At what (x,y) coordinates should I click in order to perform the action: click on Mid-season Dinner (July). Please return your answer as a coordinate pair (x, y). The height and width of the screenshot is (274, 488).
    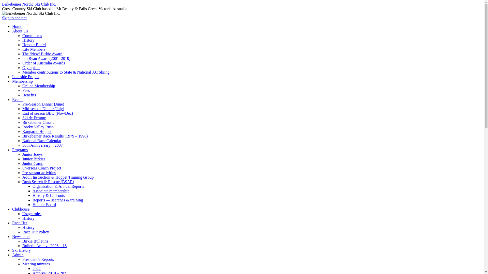
    Looking at the image, I should click on (43, 109).